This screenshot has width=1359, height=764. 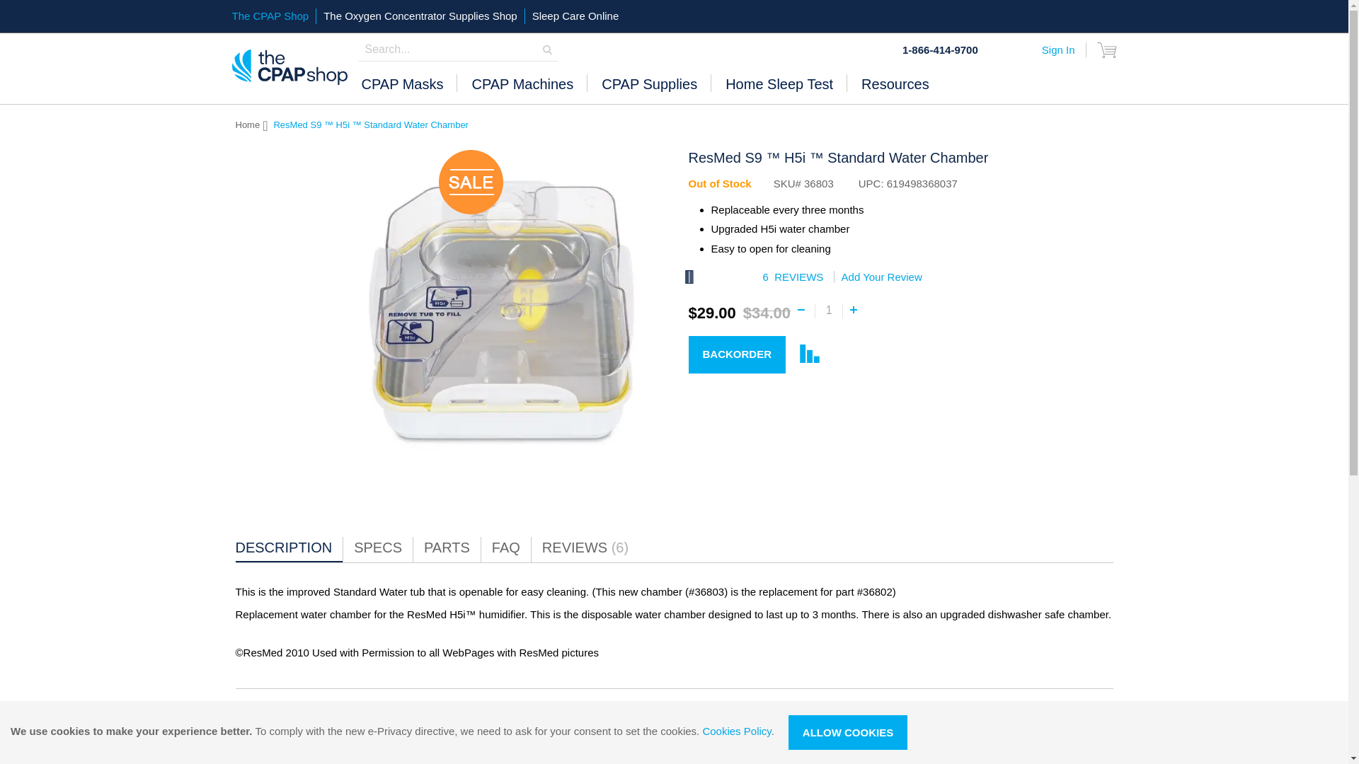 I want to click on CPAP Machines, so click(x=522, y=91).